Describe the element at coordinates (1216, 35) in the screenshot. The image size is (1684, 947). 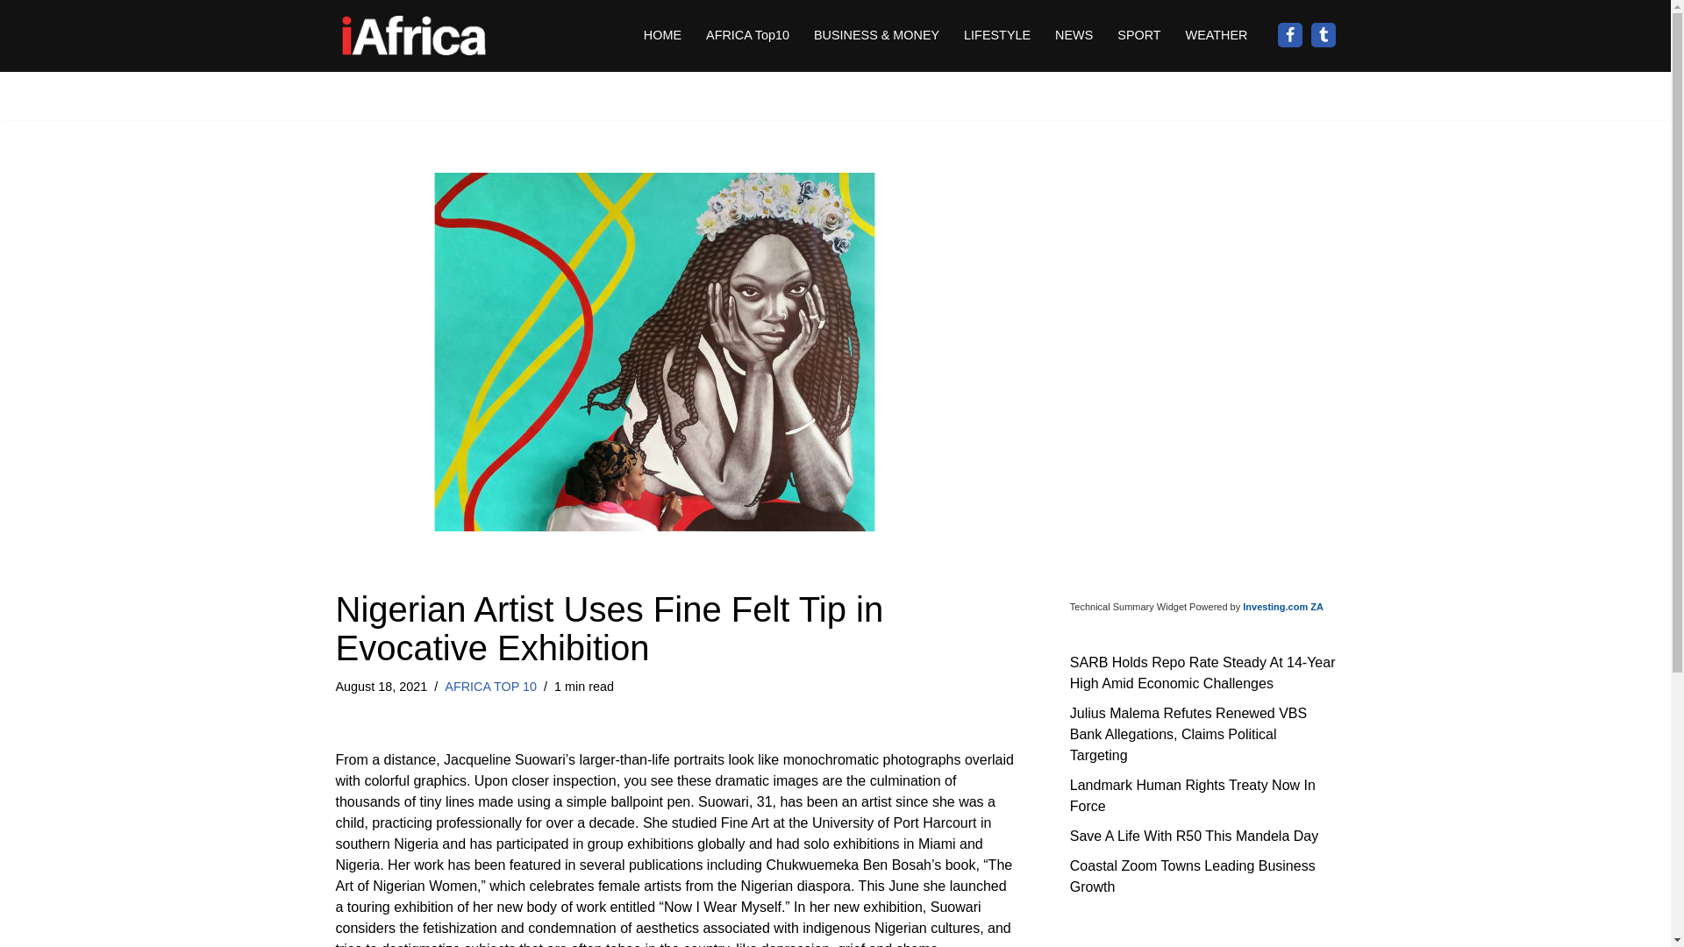
I see `WEATHER` at that location.